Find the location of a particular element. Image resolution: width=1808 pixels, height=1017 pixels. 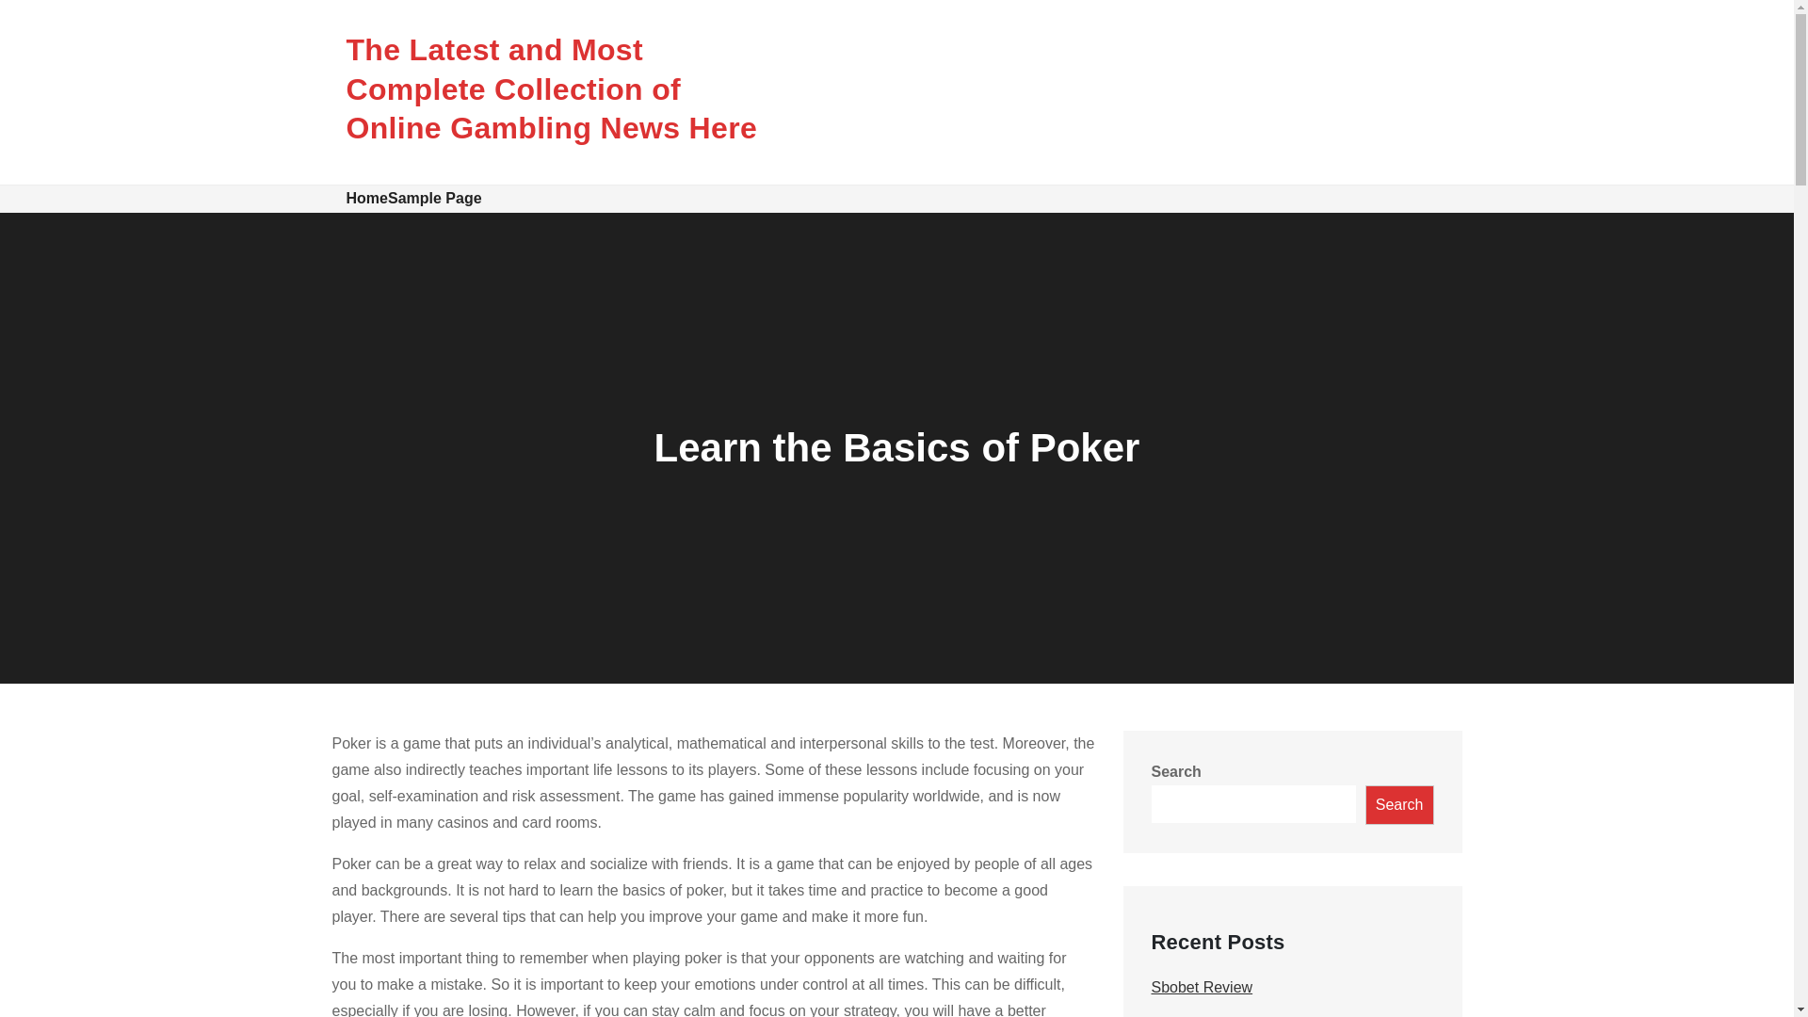

Search is located at coordinates (1399, 804).